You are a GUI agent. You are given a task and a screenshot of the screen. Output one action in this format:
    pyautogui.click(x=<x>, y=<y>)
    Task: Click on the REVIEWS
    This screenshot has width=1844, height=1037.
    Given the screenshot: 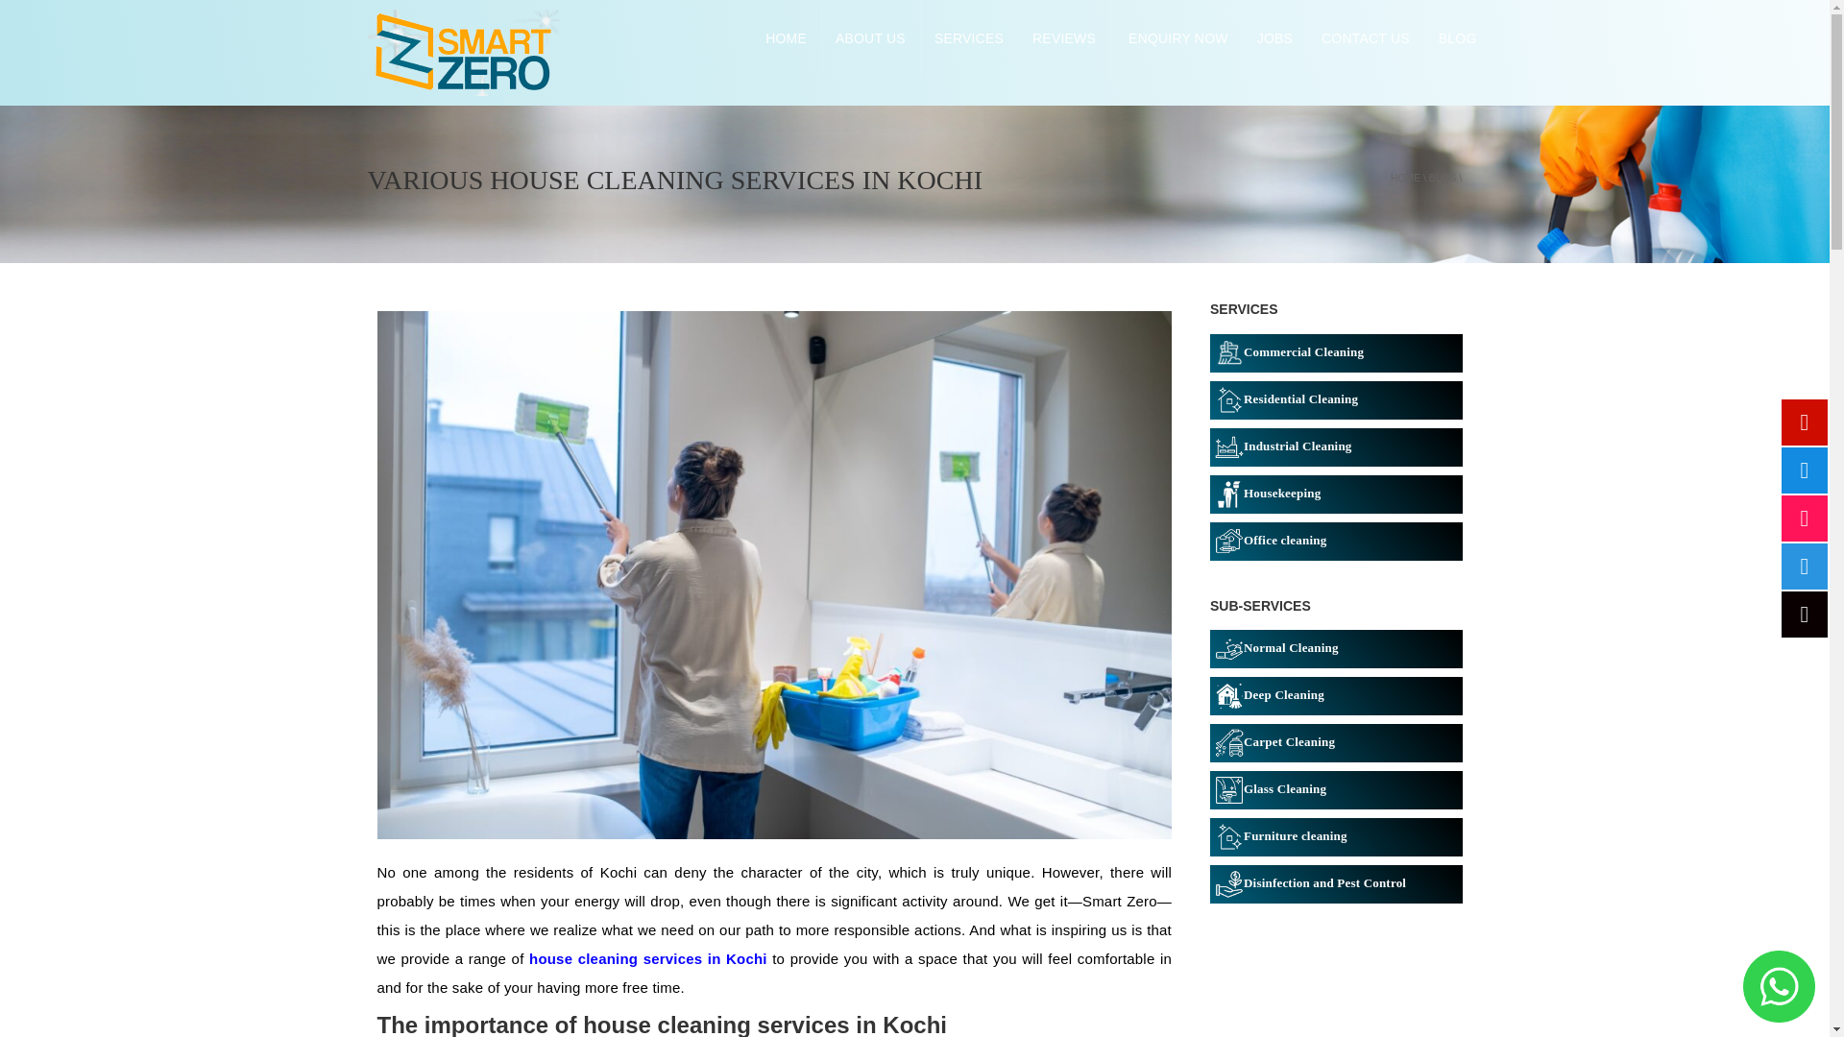 What is the action you would take?
    pyautogui.click(x=1063, y=38)
    